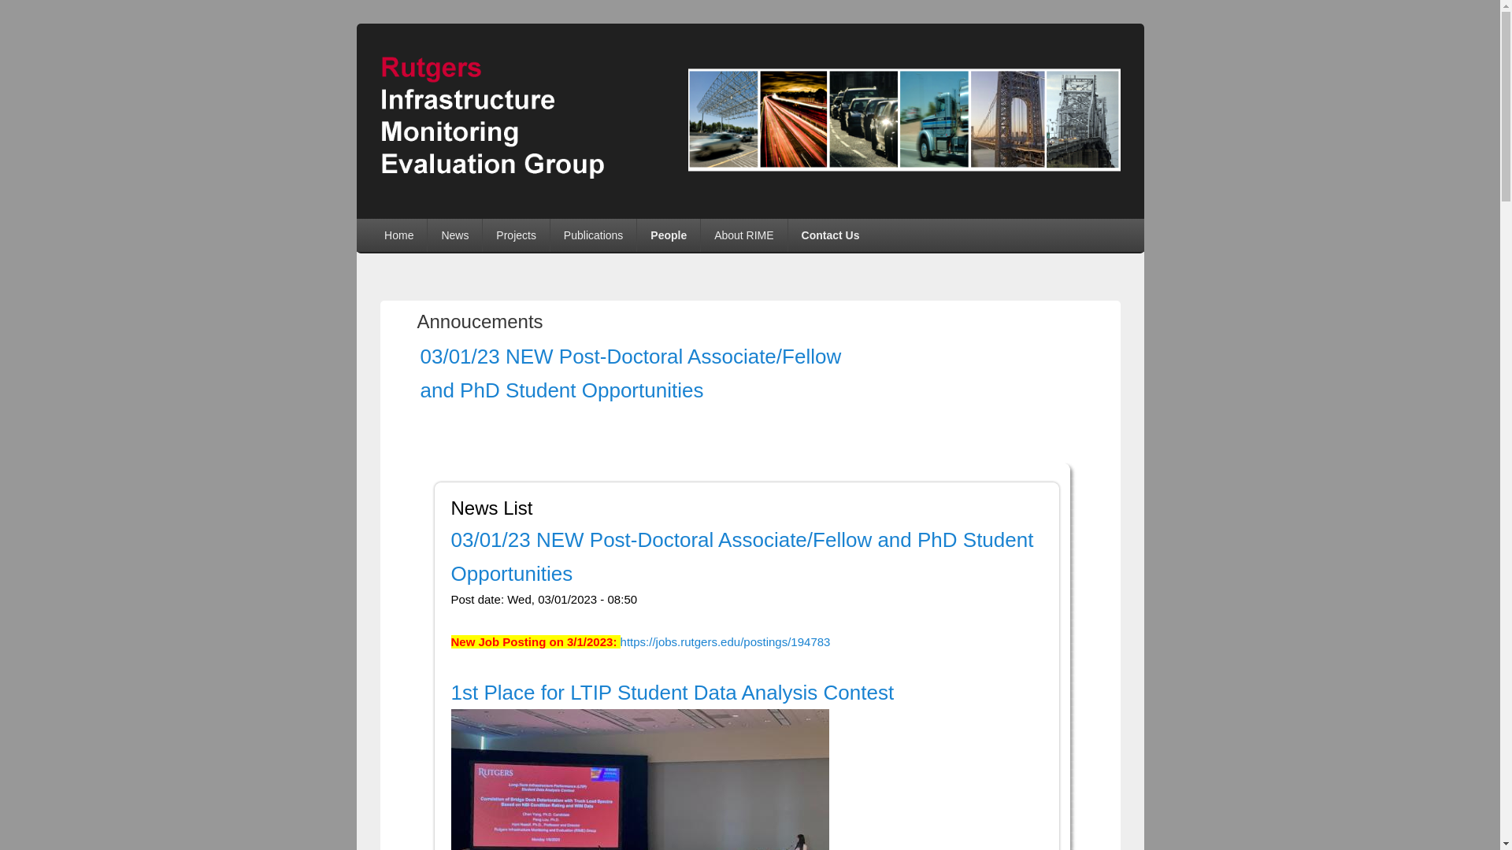  I want to click on Projects, so click(516, 235).